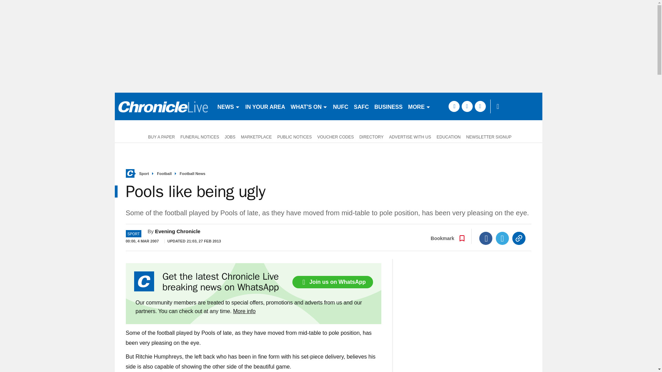 The height and width of the screenshot is (372, 662). What do you see at coordinates (454, 106) in the screenshot?
I see `facebook` at bounding box center [454, 106].